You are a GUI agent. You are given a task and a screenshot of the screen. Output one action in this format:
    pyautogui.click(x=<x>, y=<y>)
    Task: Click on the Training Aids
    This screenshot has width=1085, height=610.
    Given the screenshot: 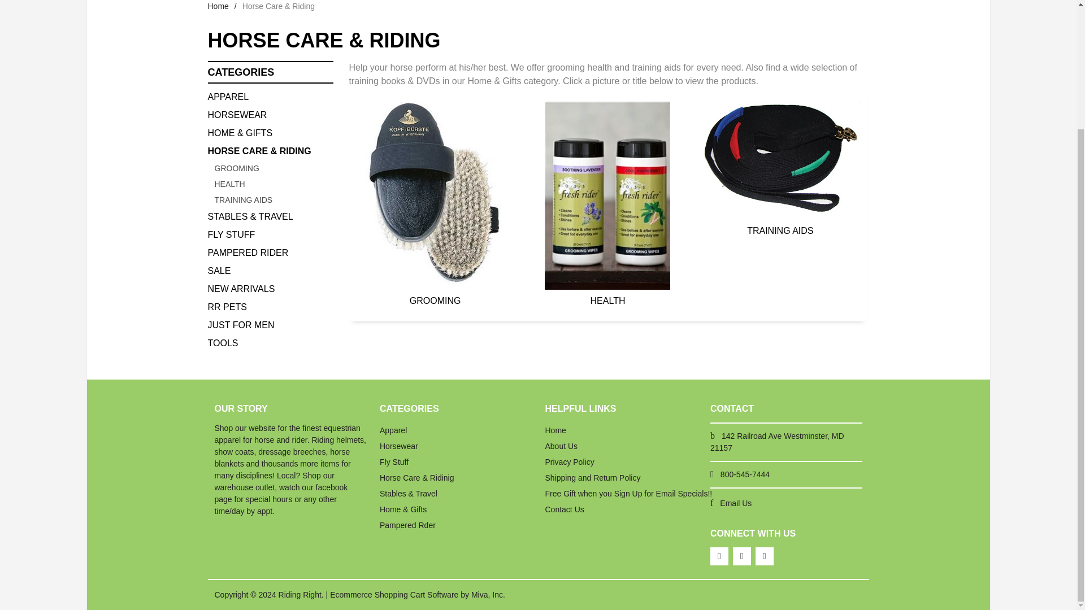 What is the action you would take?
    pyautogui.click(x=274, y=200)
    